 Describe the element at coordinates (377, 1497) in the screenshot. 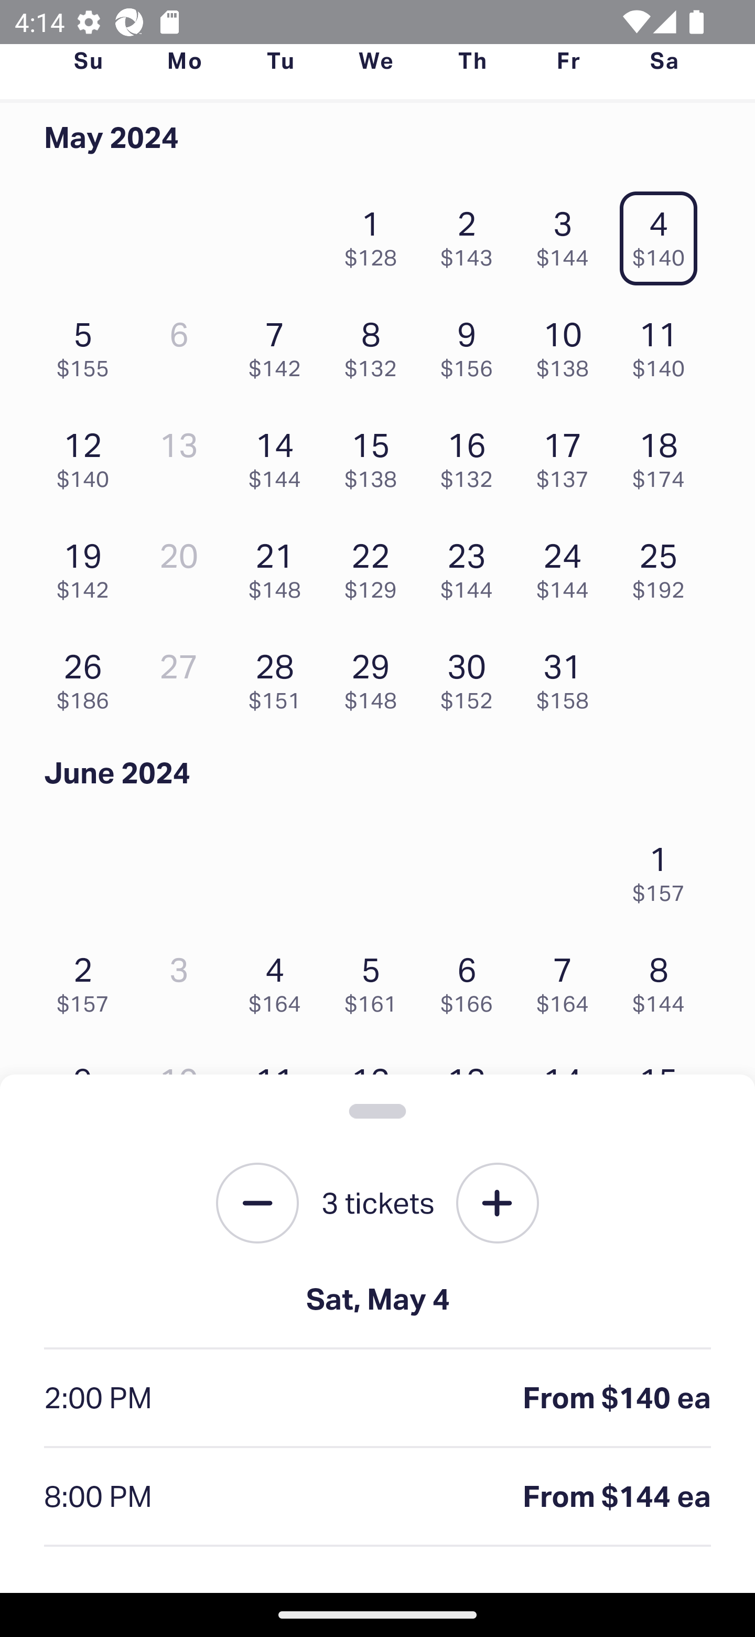

I see `8:00 PM From $144 ea` at that location.